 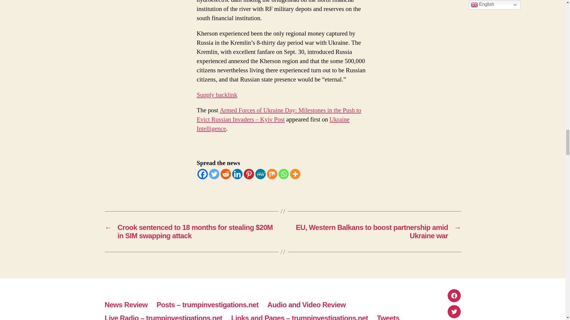 I want to click on Twitter, so click(x=214, y=174).